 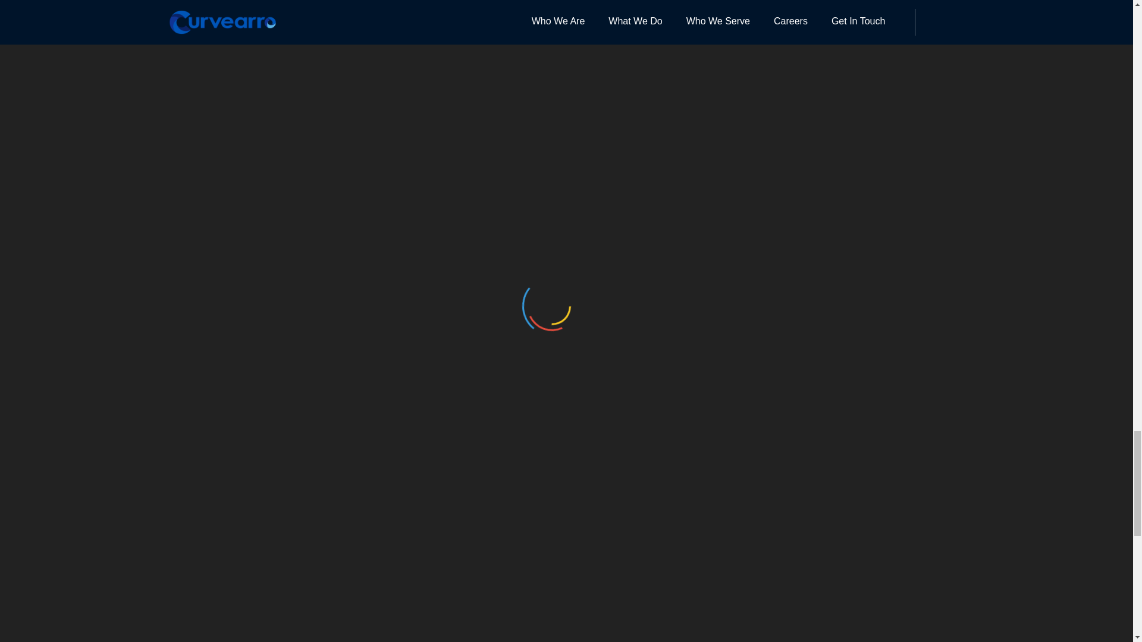 What do you see at coordinates (310, 4) in the screenshot?
I see `digital marketing` at bounding box center [310, 4].